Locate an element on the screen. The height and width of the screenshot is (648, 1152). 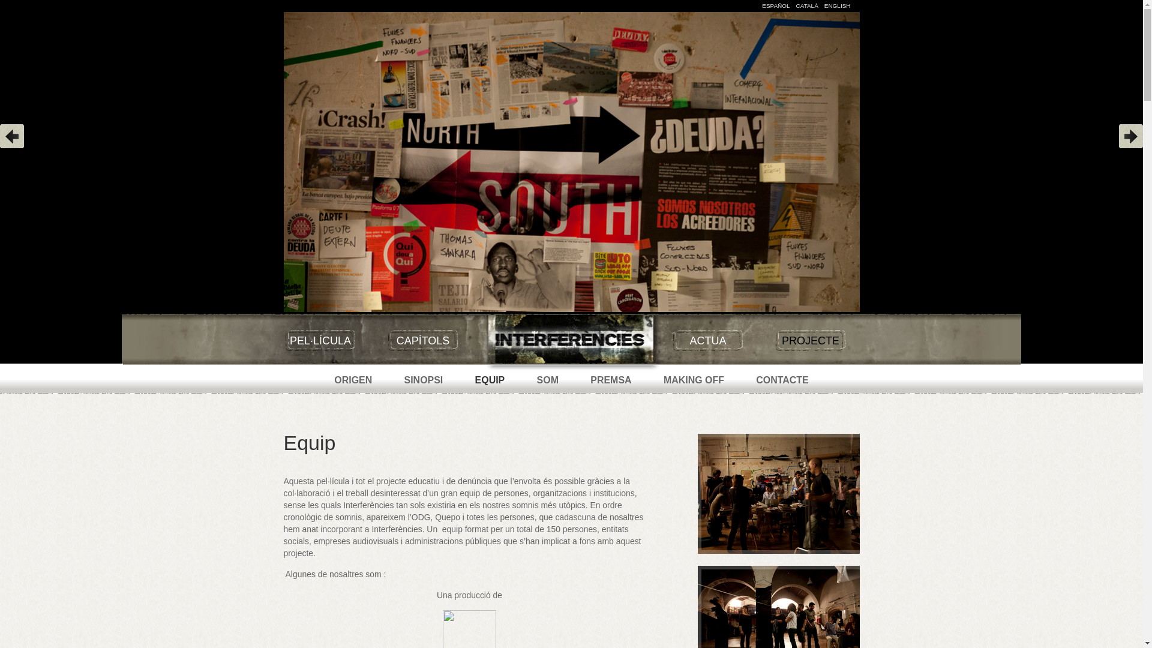
ORIGEN is located at coordinates (353, 380).